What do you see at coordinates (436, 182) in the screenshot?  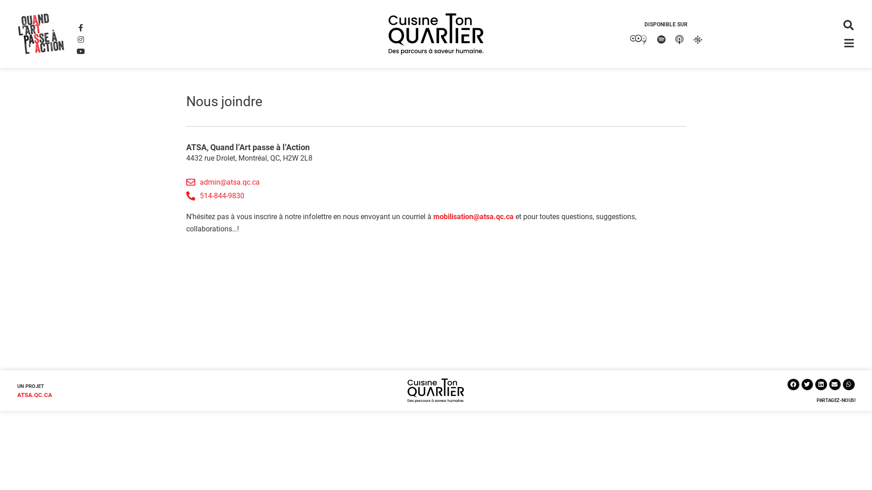 I see `admin@atsa.qc.ca` at bounding box center [436, 182].